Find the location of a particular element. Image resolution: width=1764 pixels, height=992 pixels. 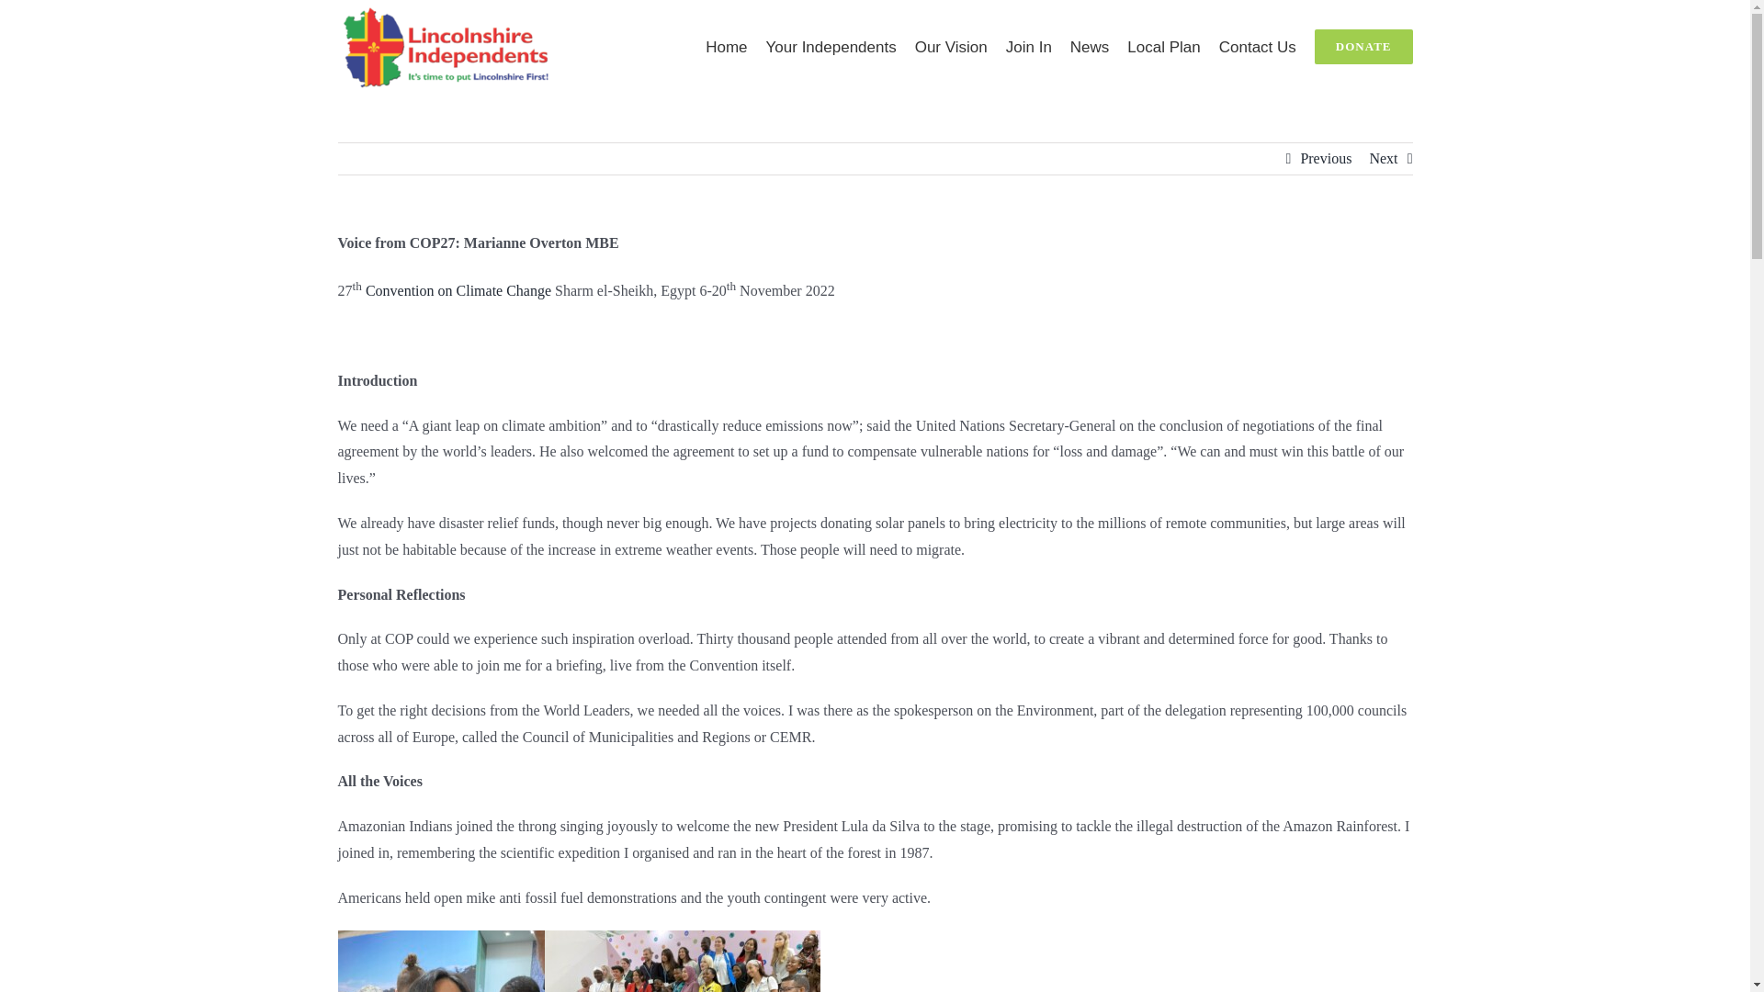

DONATE is located at coordinates (1363, 46).